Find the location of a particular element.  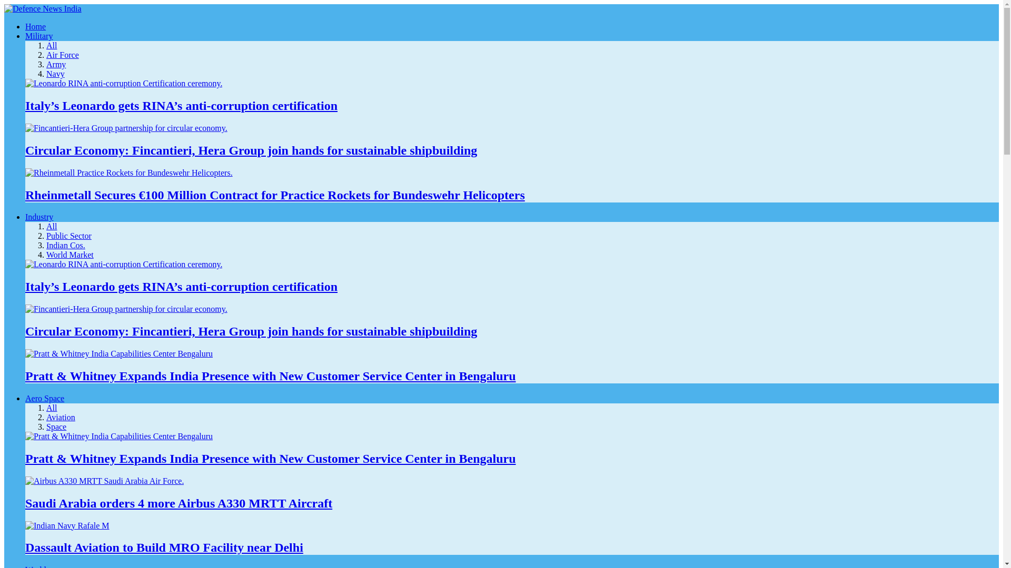

World is located at coordinates (36, 566).